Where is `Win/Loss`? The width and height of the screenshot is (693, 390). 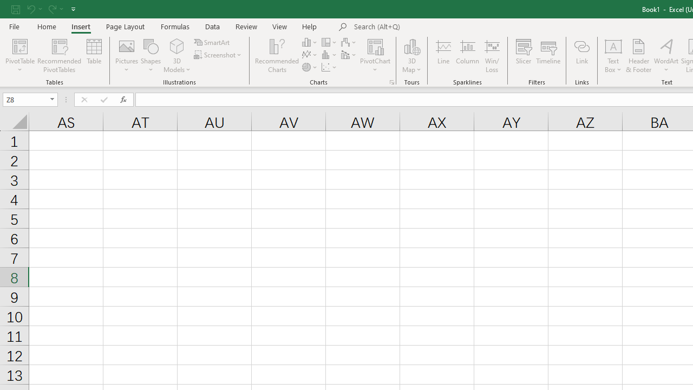
Win/Loss is located at coordinates (492, 55).